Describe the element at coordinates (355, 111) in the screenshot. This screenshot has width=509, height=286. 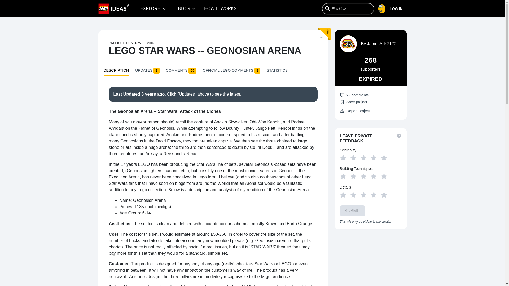
I see `Report project` at that location.